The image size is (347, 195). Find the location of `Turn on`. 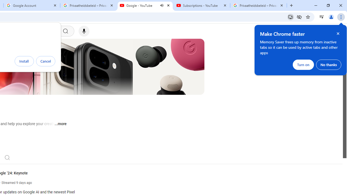

Turn on is located at coordinates (303, 64).